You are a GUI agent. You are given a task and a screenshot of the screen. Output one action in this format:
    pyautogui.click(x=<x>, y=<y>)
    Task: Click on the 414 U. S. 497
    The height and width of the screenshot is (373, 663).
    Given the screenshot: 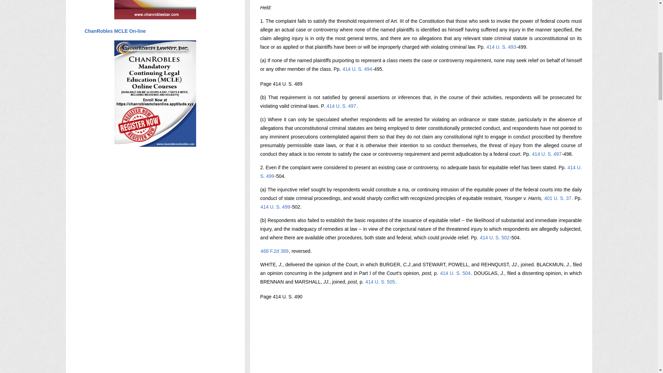 What is the action you would take?
    pyautogui.click(x=341, y=106)
    